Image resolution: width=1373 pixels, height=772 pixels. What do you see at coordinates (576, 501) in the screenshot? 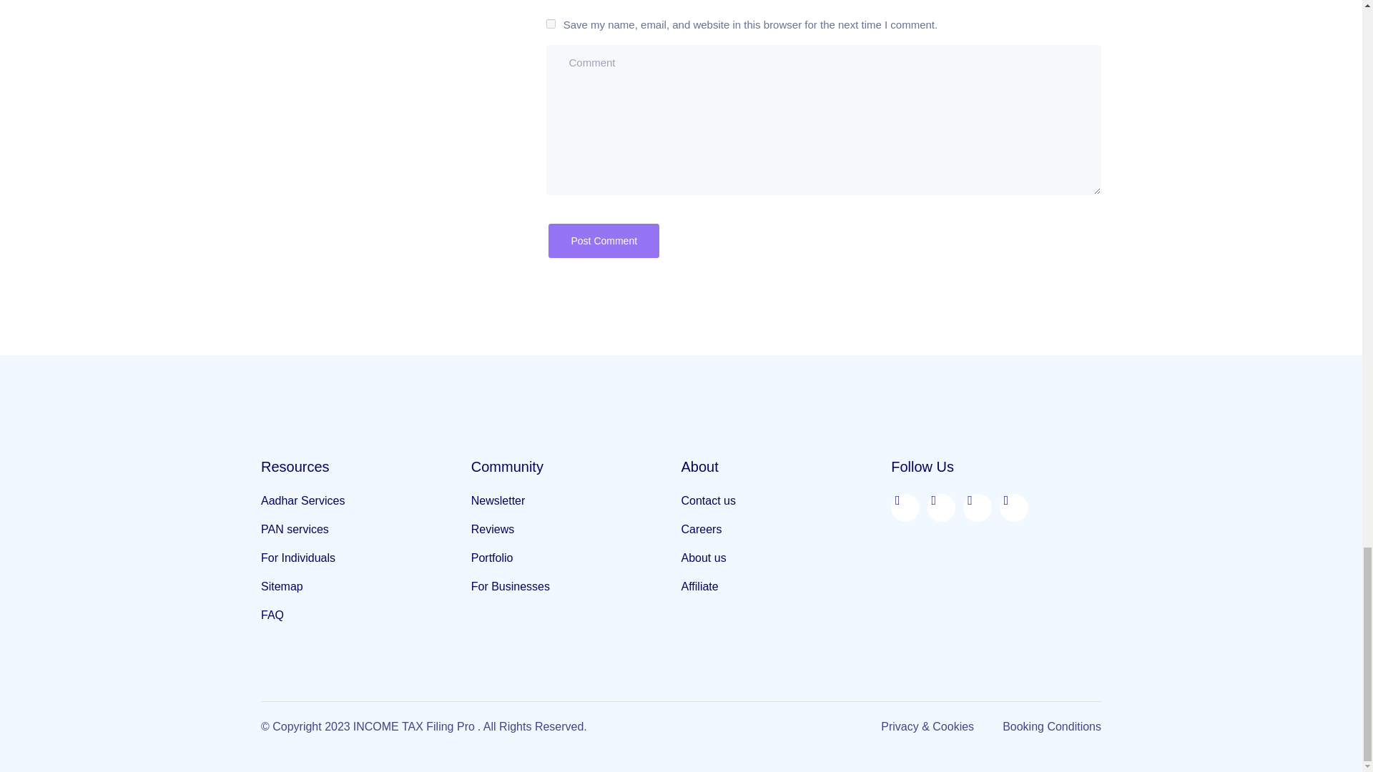
I see `Newsletter` at bounding box center [576, 501].